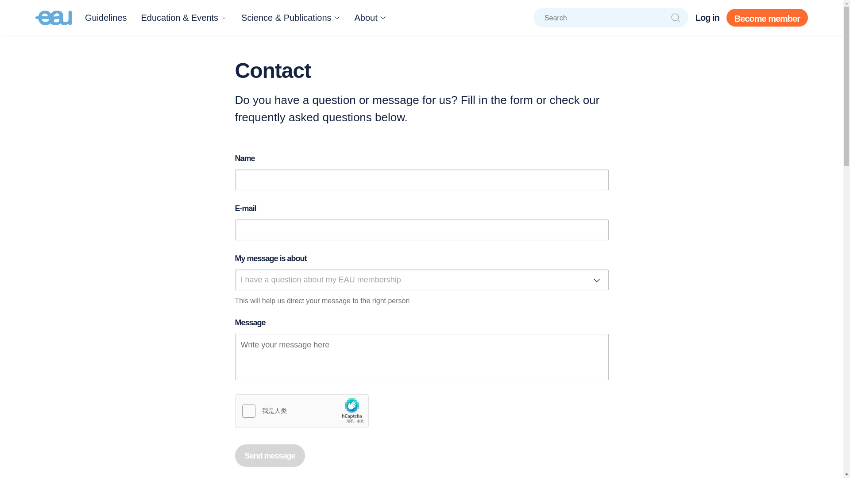  I want to click on Become member, so click(767, 18).